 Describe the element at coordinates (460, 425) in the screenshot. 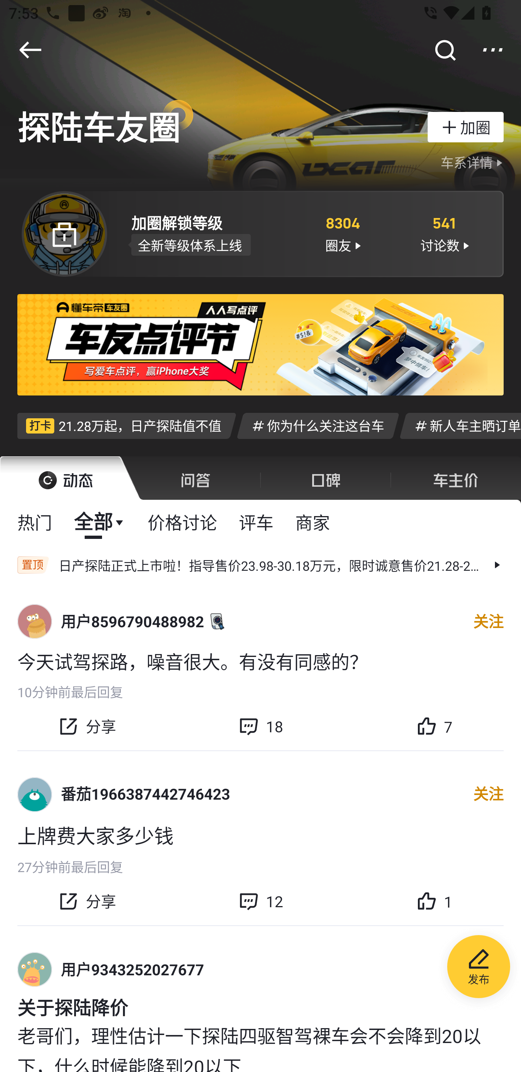

I see ` 新人车主晒订单` at that location.